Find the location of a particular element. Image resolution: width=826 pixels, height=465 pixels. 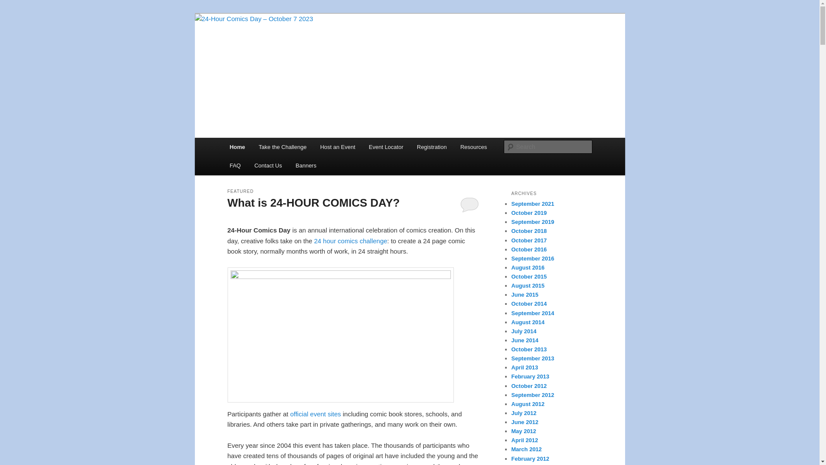

Search is located at coordinates (14, 5).